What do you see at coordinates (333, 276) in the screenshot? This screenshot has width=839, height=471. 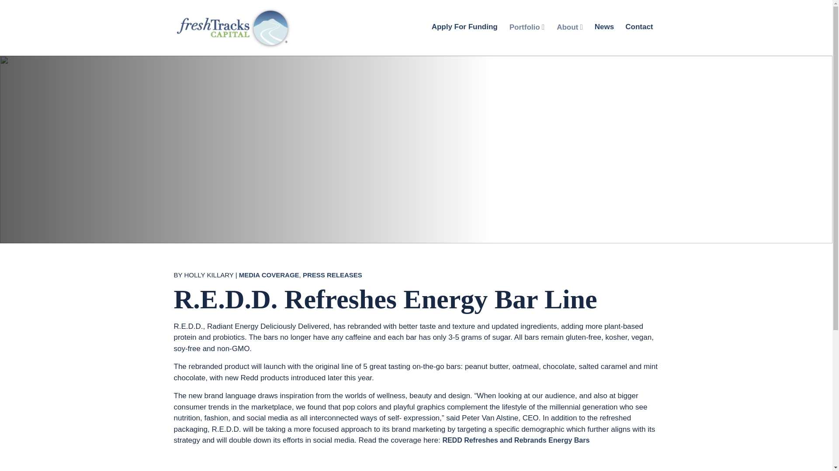 I see `PRESS RELEASES` at bounding box center [333, 276].